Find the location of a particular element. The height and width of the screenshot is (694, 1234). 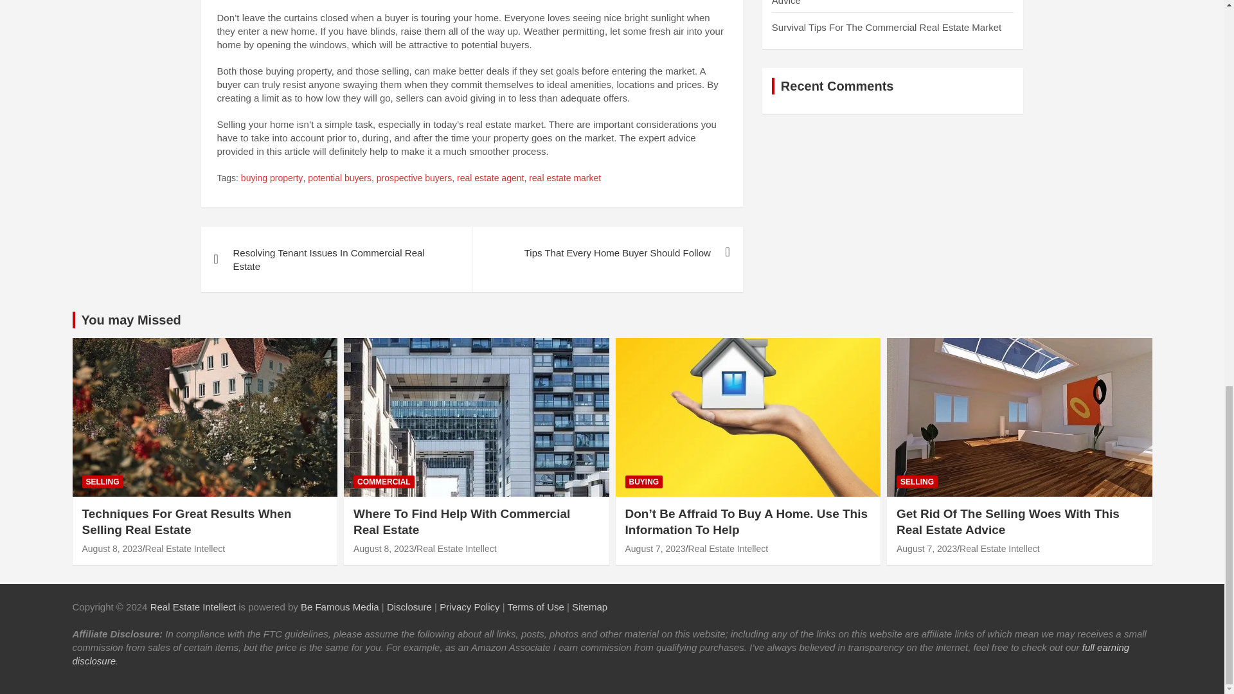

SELLING is located at coordinates (103, 482).